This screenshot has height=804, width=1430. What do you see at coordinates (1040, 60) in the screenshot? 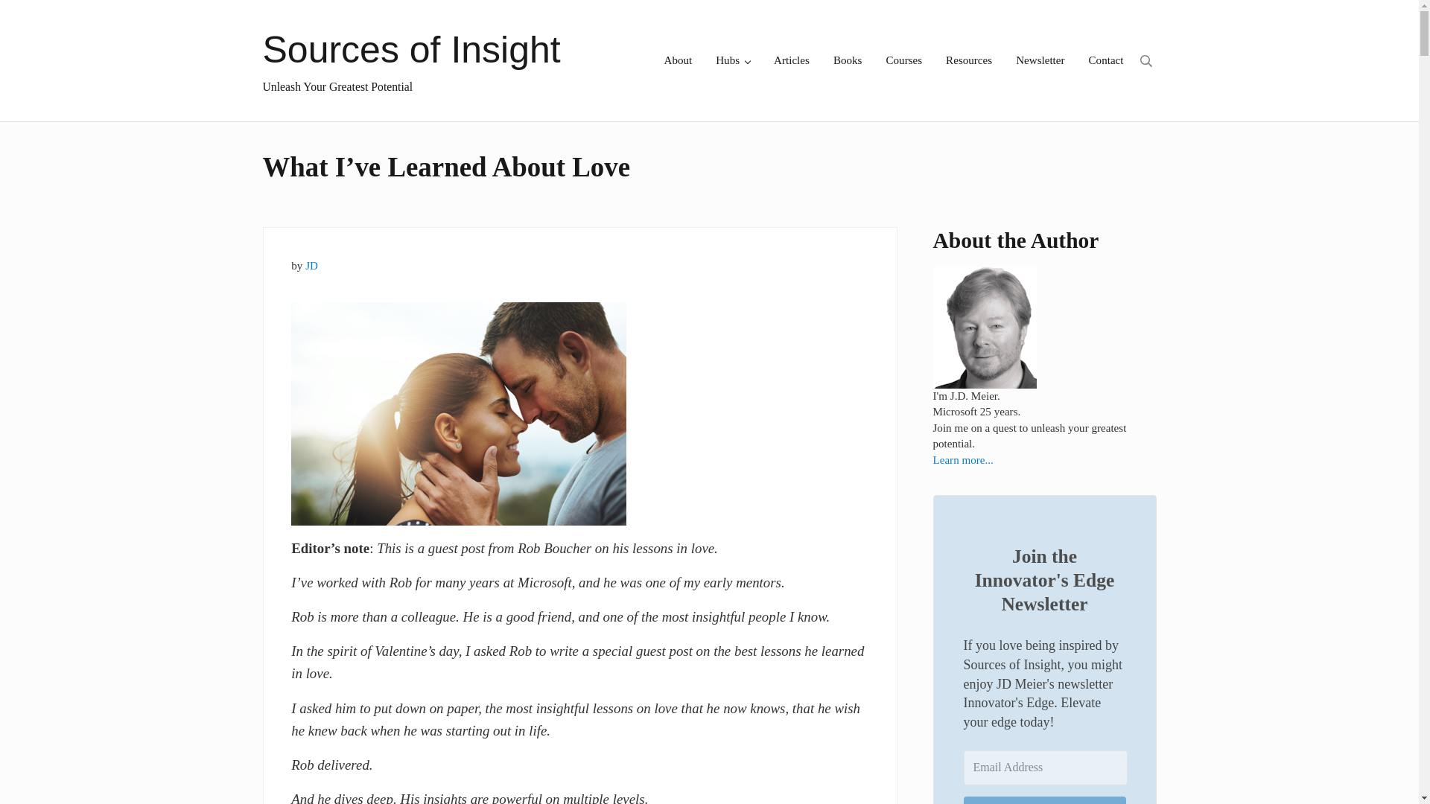
I see `Newsletter` at bounding box center [1040, 60].